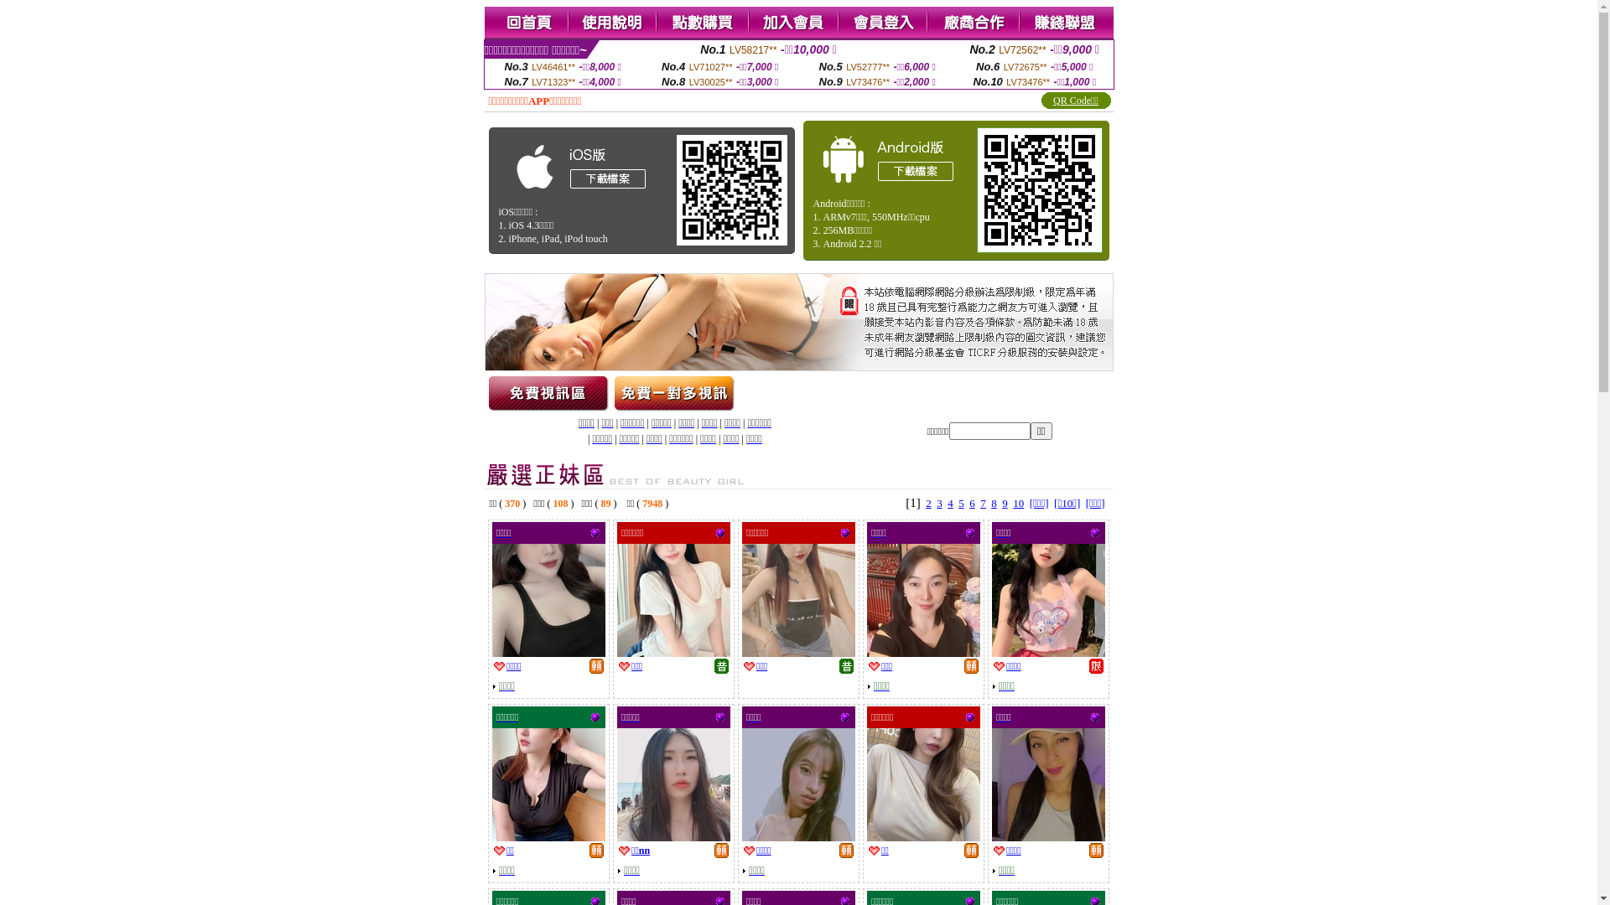 This screenshot has height=905, width=1610. What do you see at coordinates (1005, 503) in the screenshot?
I see `9` at bounding box center [1005, 503].